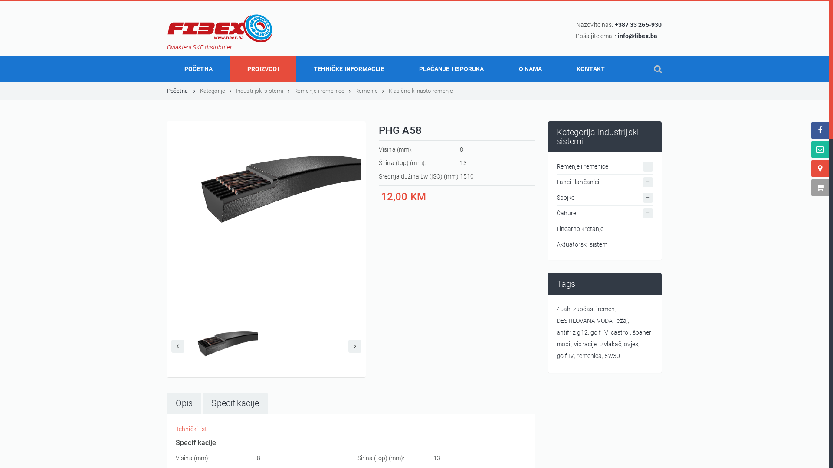  What do you see at coordinates (620, 333) in the screenshot?
I see `castrol` at bounding box center [620, 333].